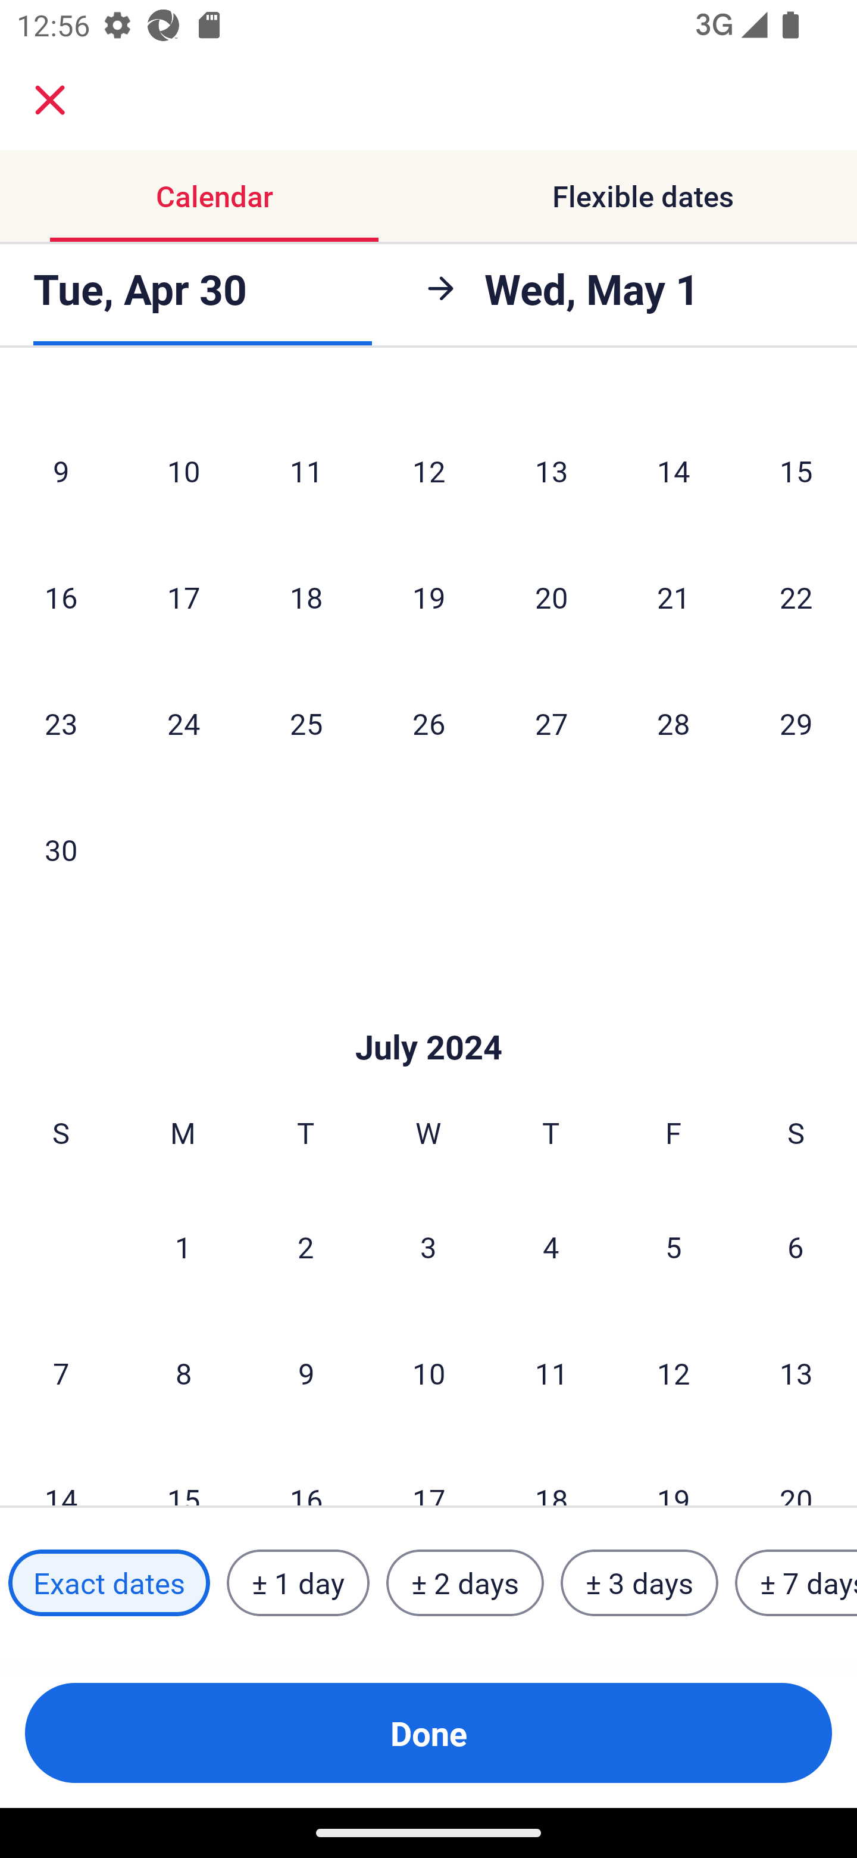  Describe the element at coordinates (61, 596) in the screenshot. I see `16 Sunday, June 16, 2024` at that location.